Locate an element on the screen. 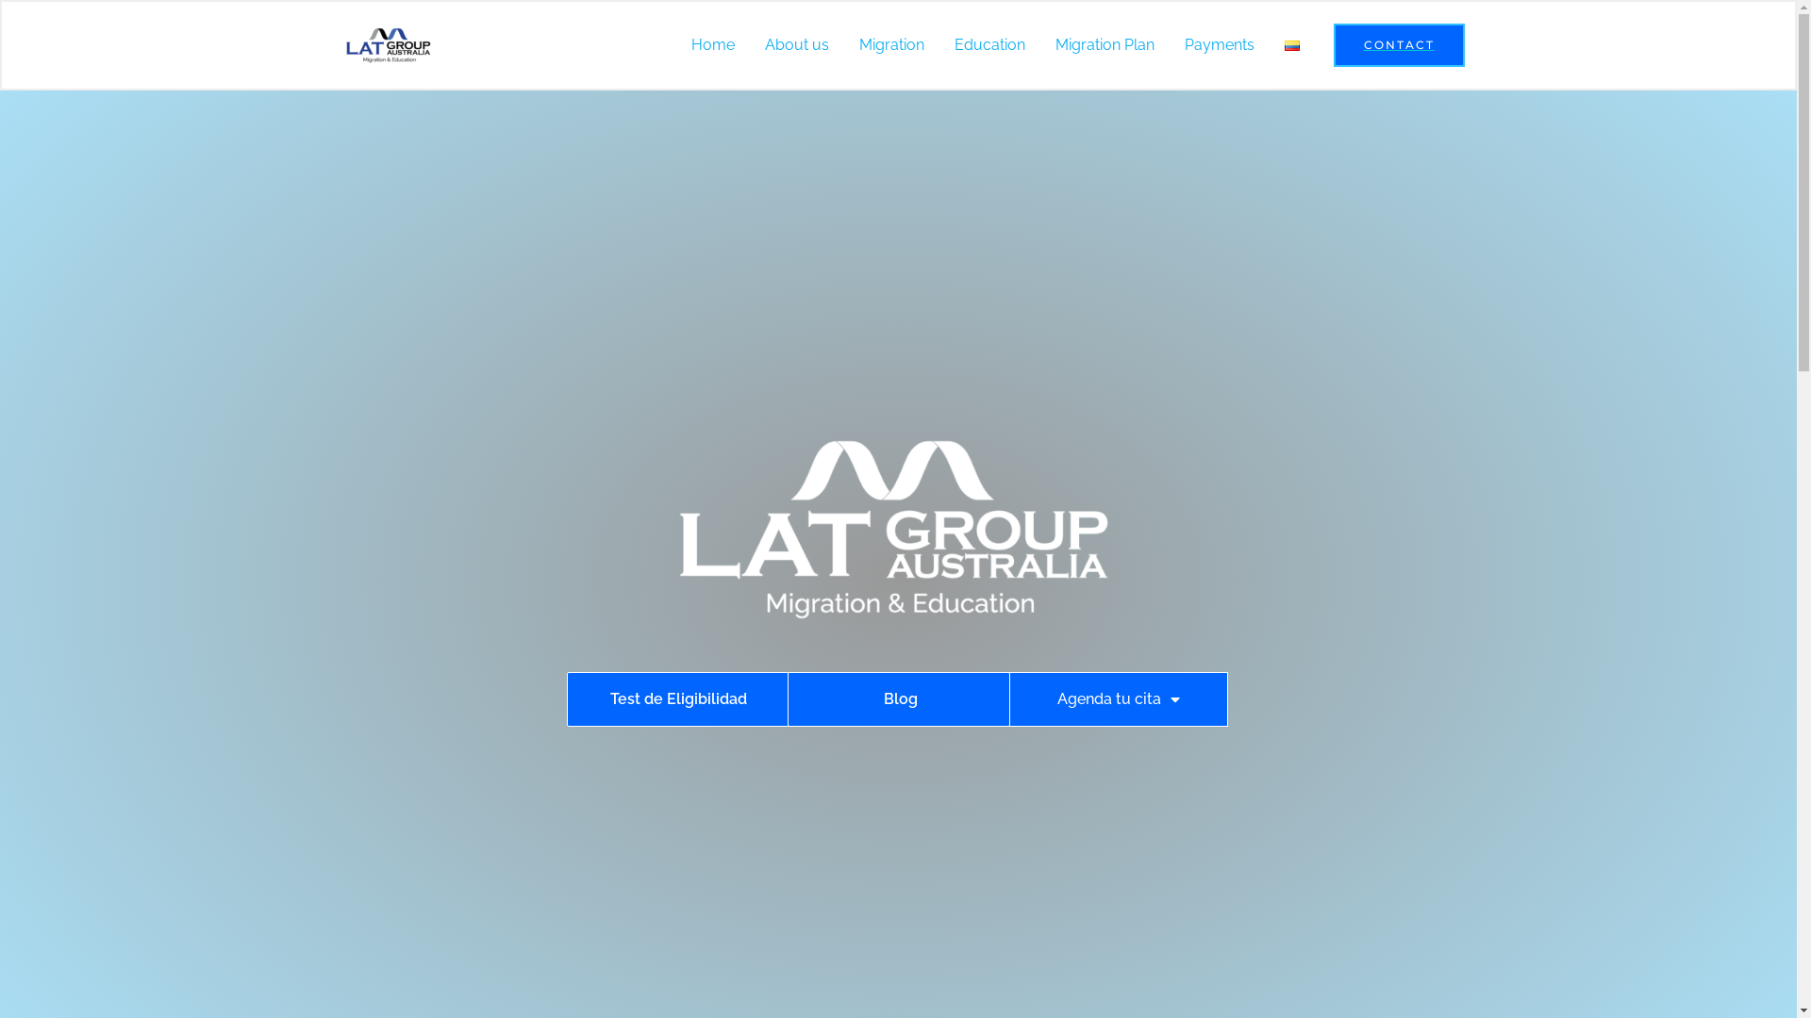 The image size is (1811, 1018). Agenda tu cita is located at coordinates (1119, 699).